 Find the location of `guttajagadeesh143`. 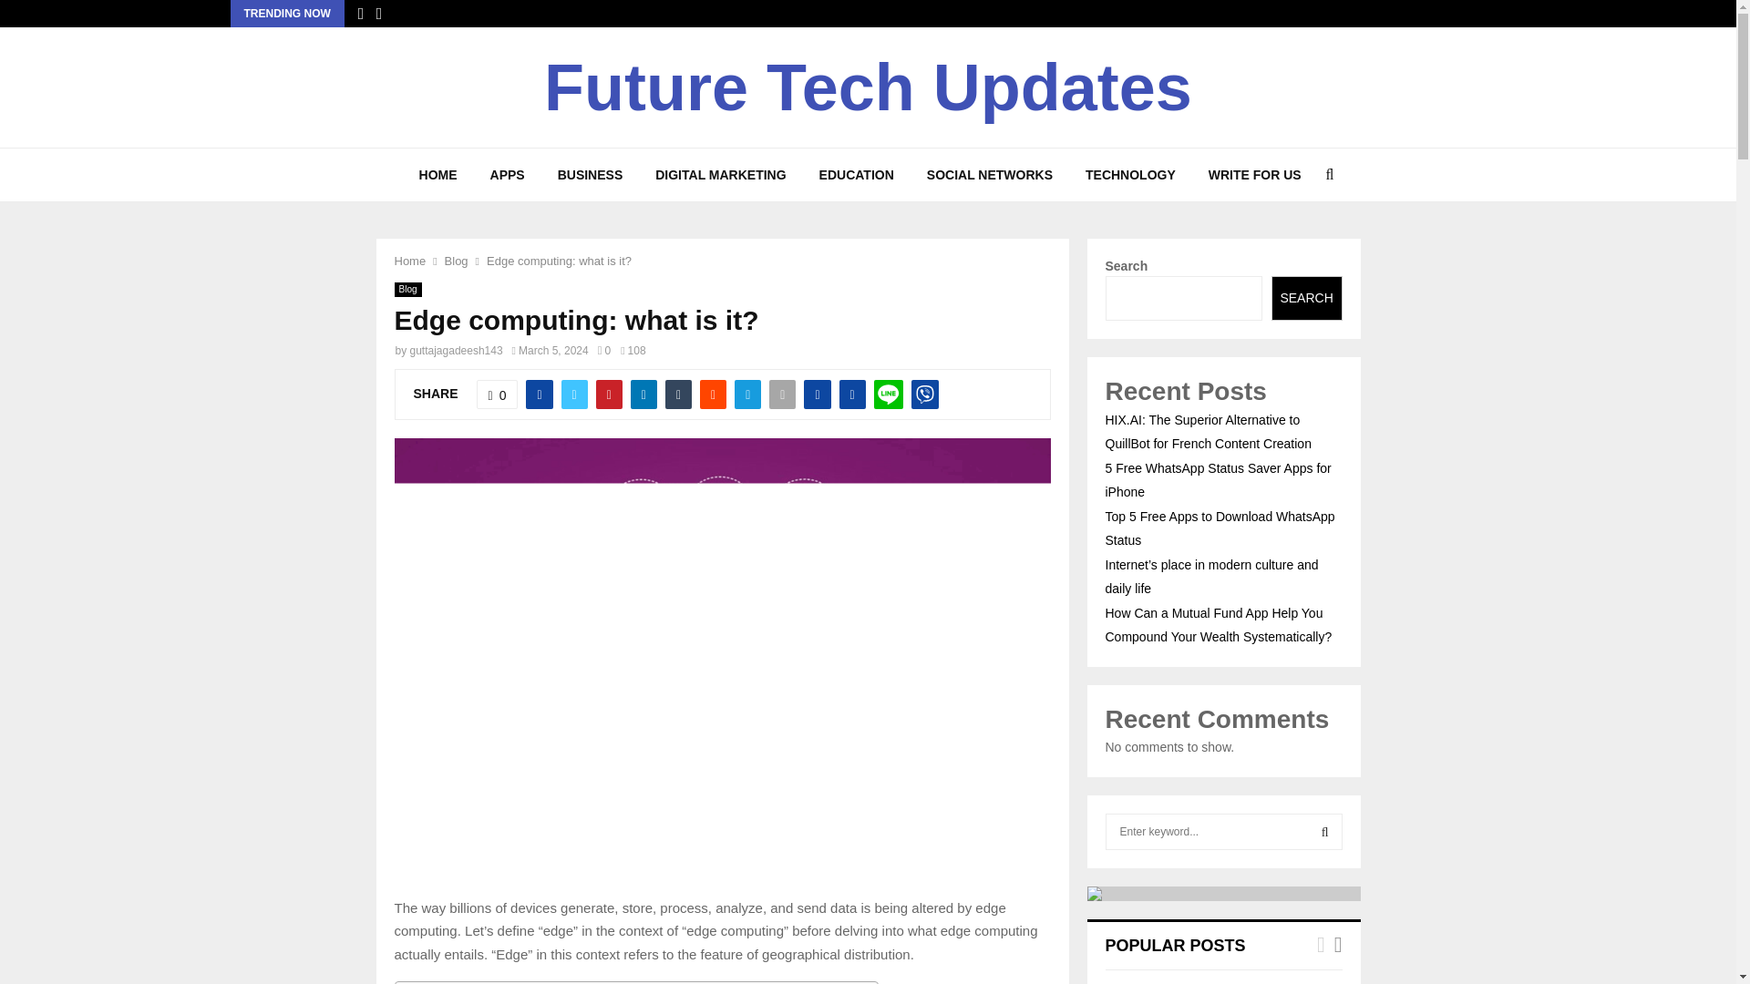

guttajagadeesh143 is located at coordinates (456, 351).